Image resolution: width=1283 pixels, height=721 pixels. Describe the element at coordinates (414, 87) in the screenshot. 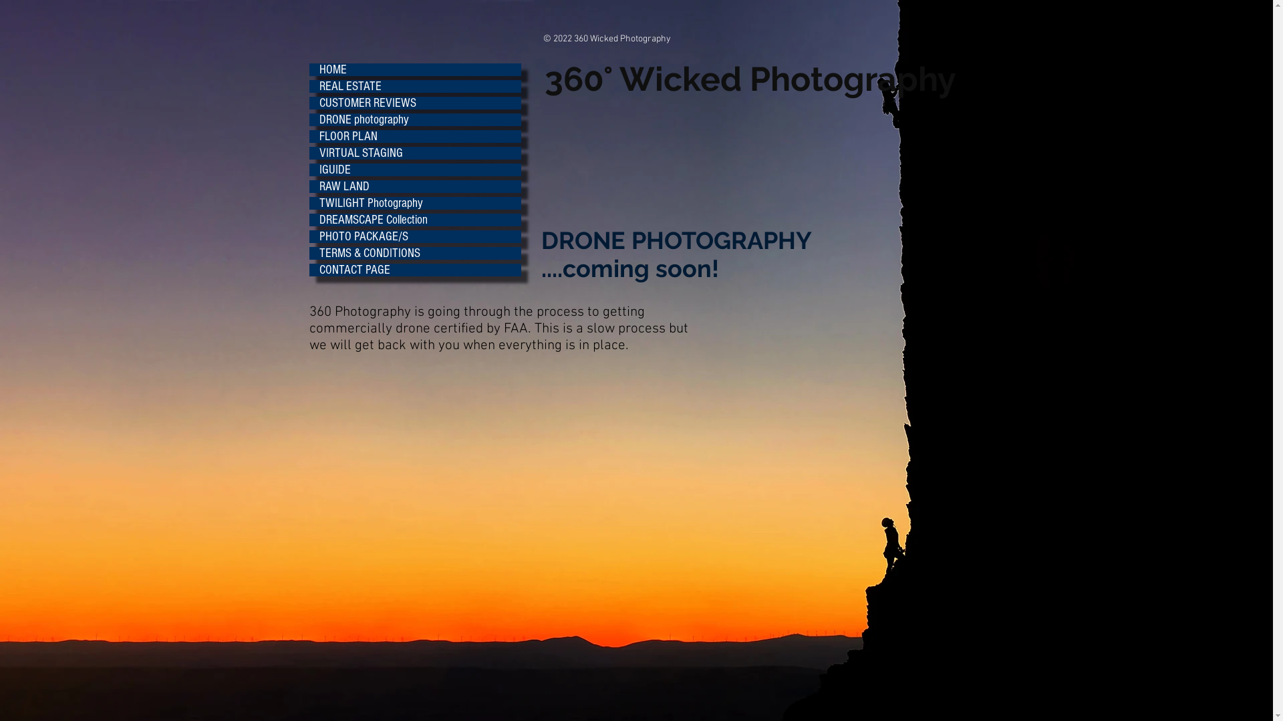

I see `REAL ESTATE` at that location.